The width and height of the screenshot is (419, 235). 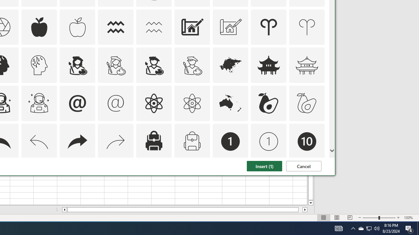 I want to click on AutomationID: Icons_Badge6, so click(x=39, y=180).